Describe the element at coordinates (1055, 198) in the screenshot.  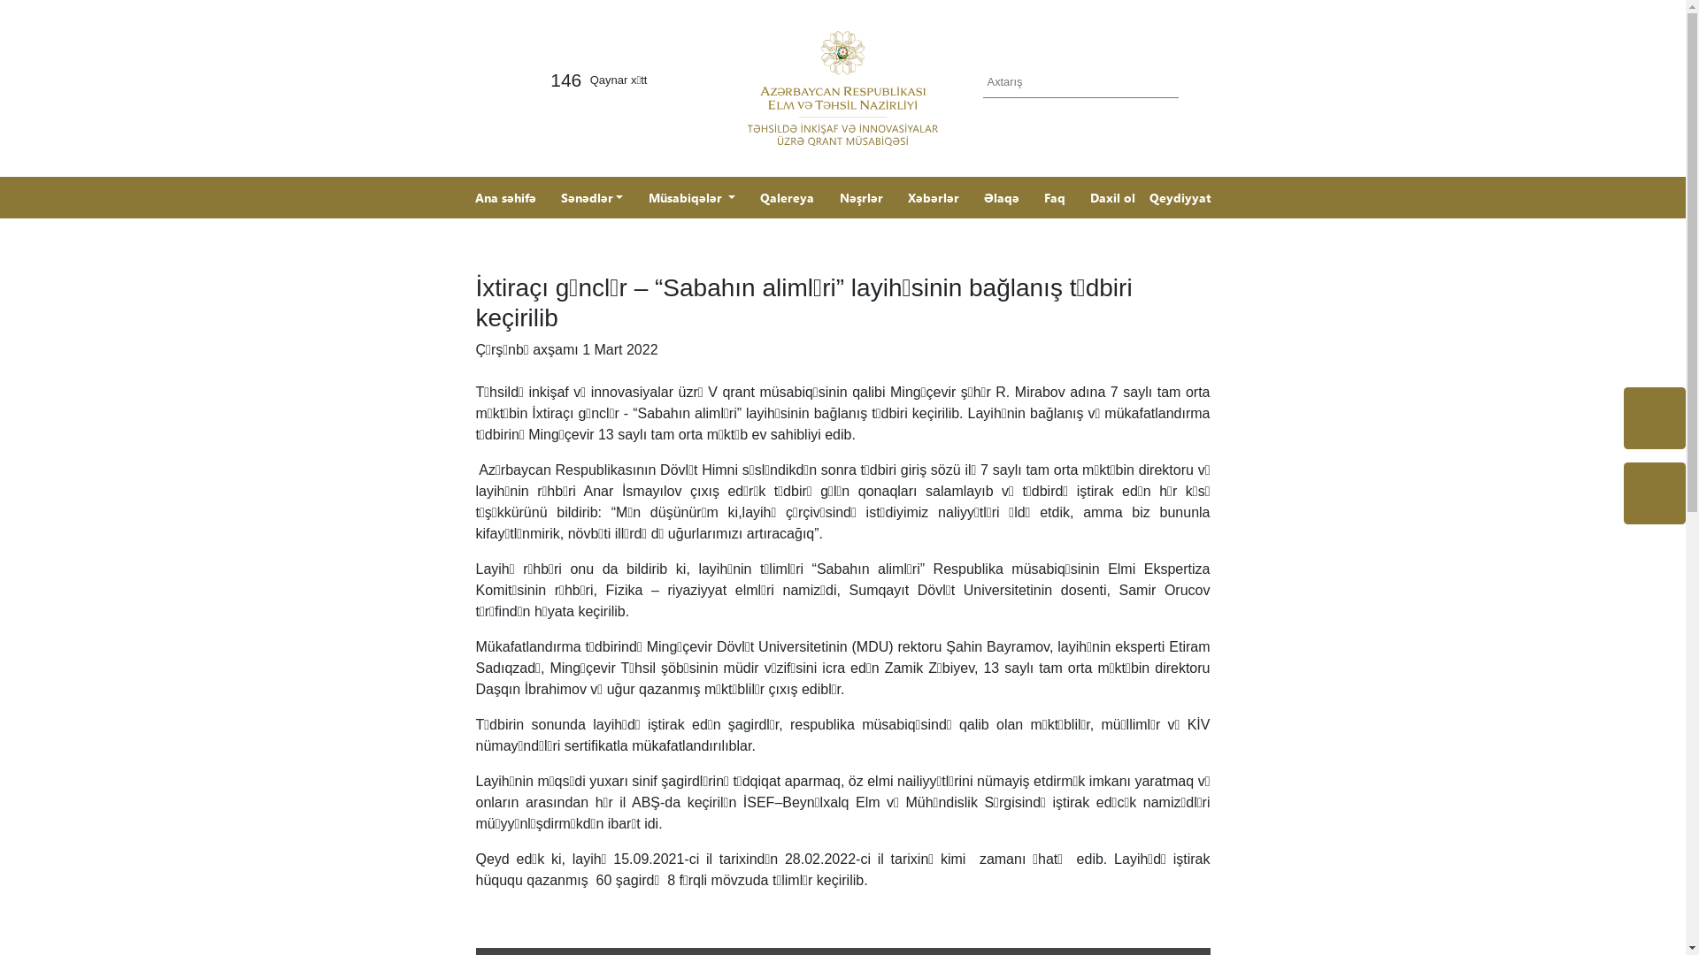
I see `Faq` at that location.